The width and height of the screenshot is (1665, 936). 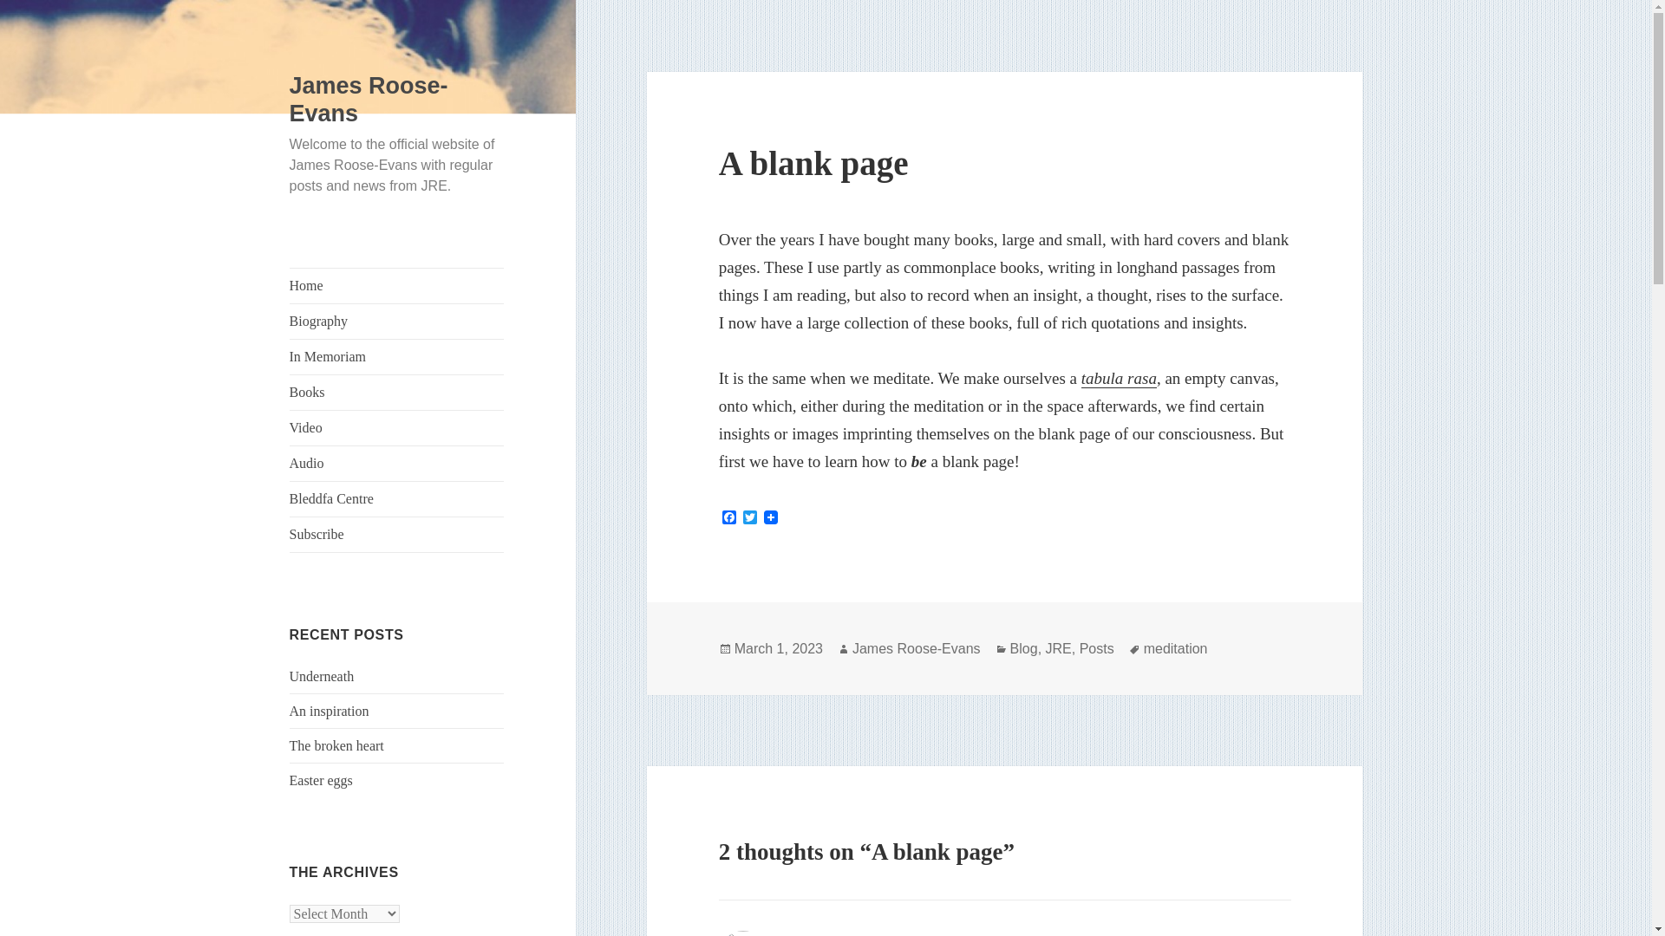 What do you see at coordinates (397, 464) in the screenshot?
I see `Audio` at bounding box center [397, 464].